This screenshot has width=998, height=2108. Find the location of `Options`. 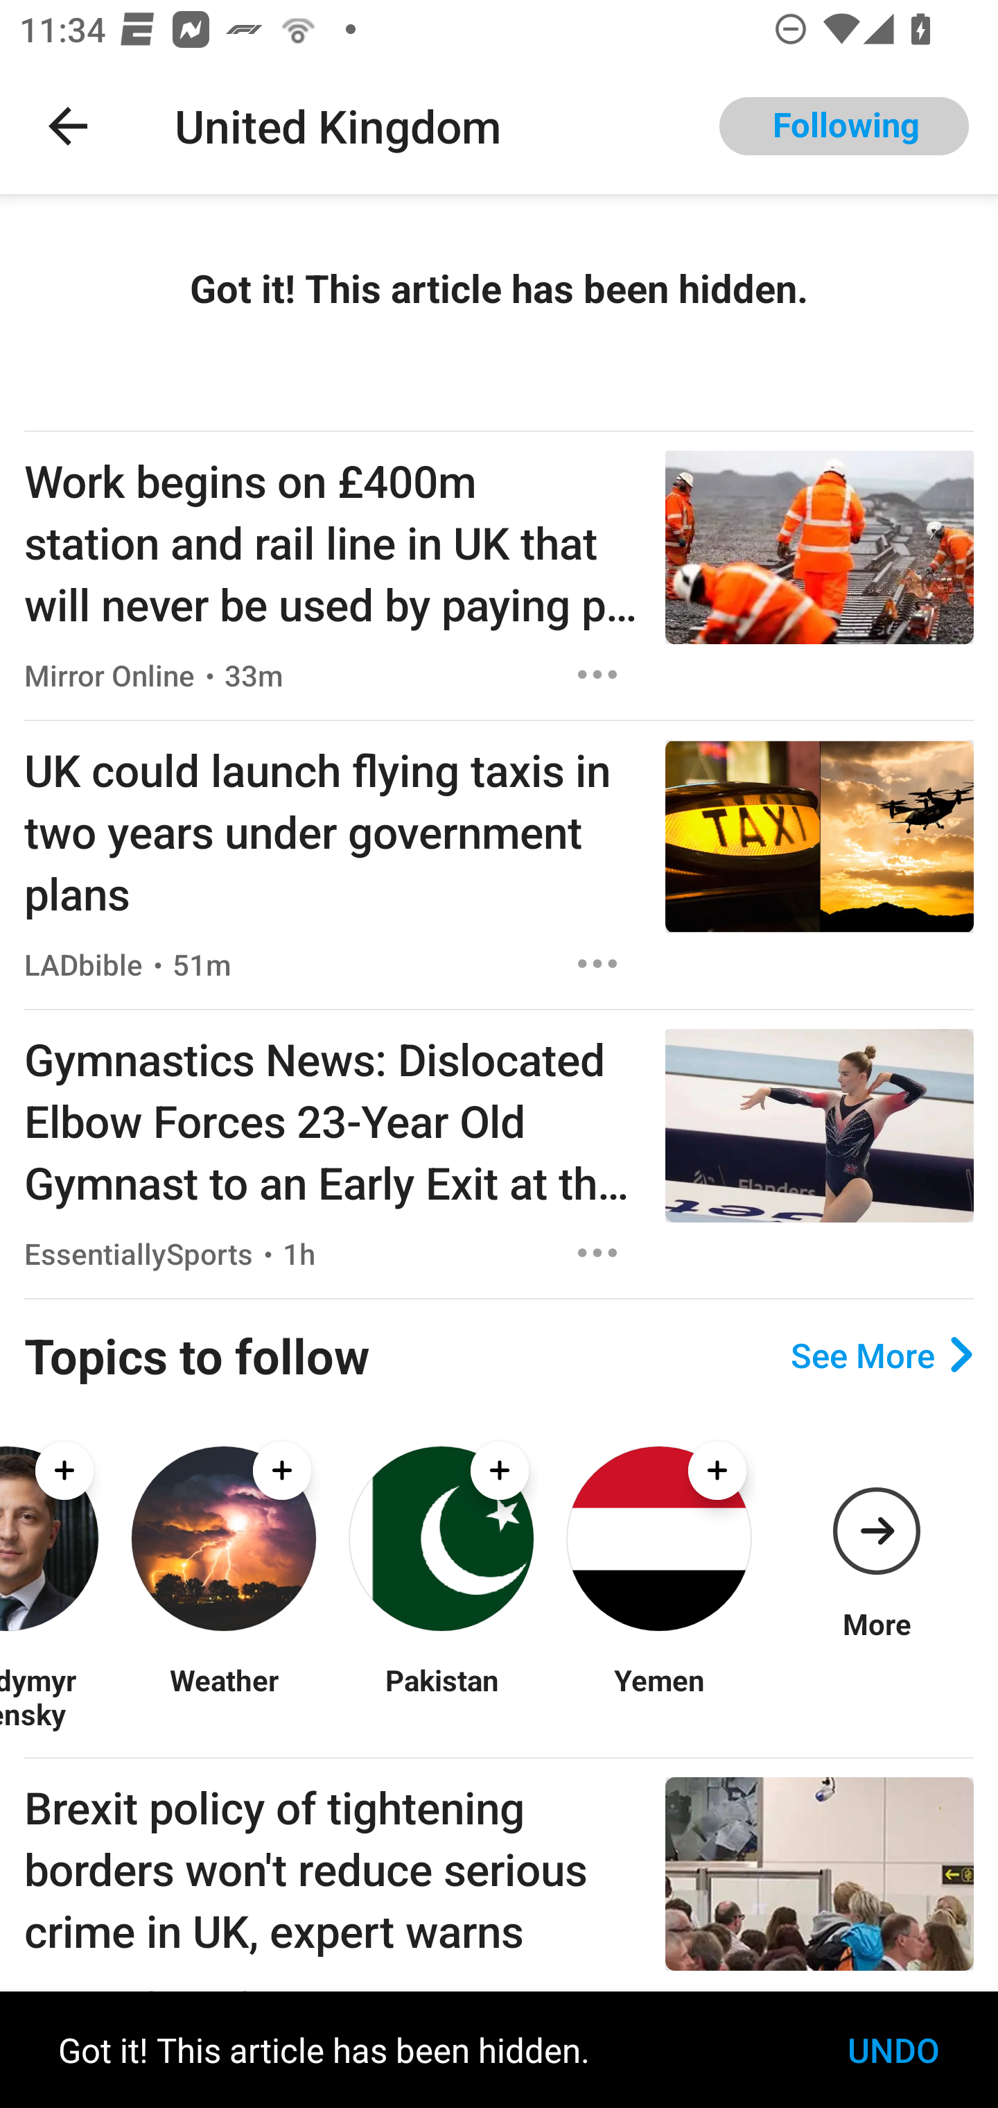

Options is located at coordinates (597, 674).